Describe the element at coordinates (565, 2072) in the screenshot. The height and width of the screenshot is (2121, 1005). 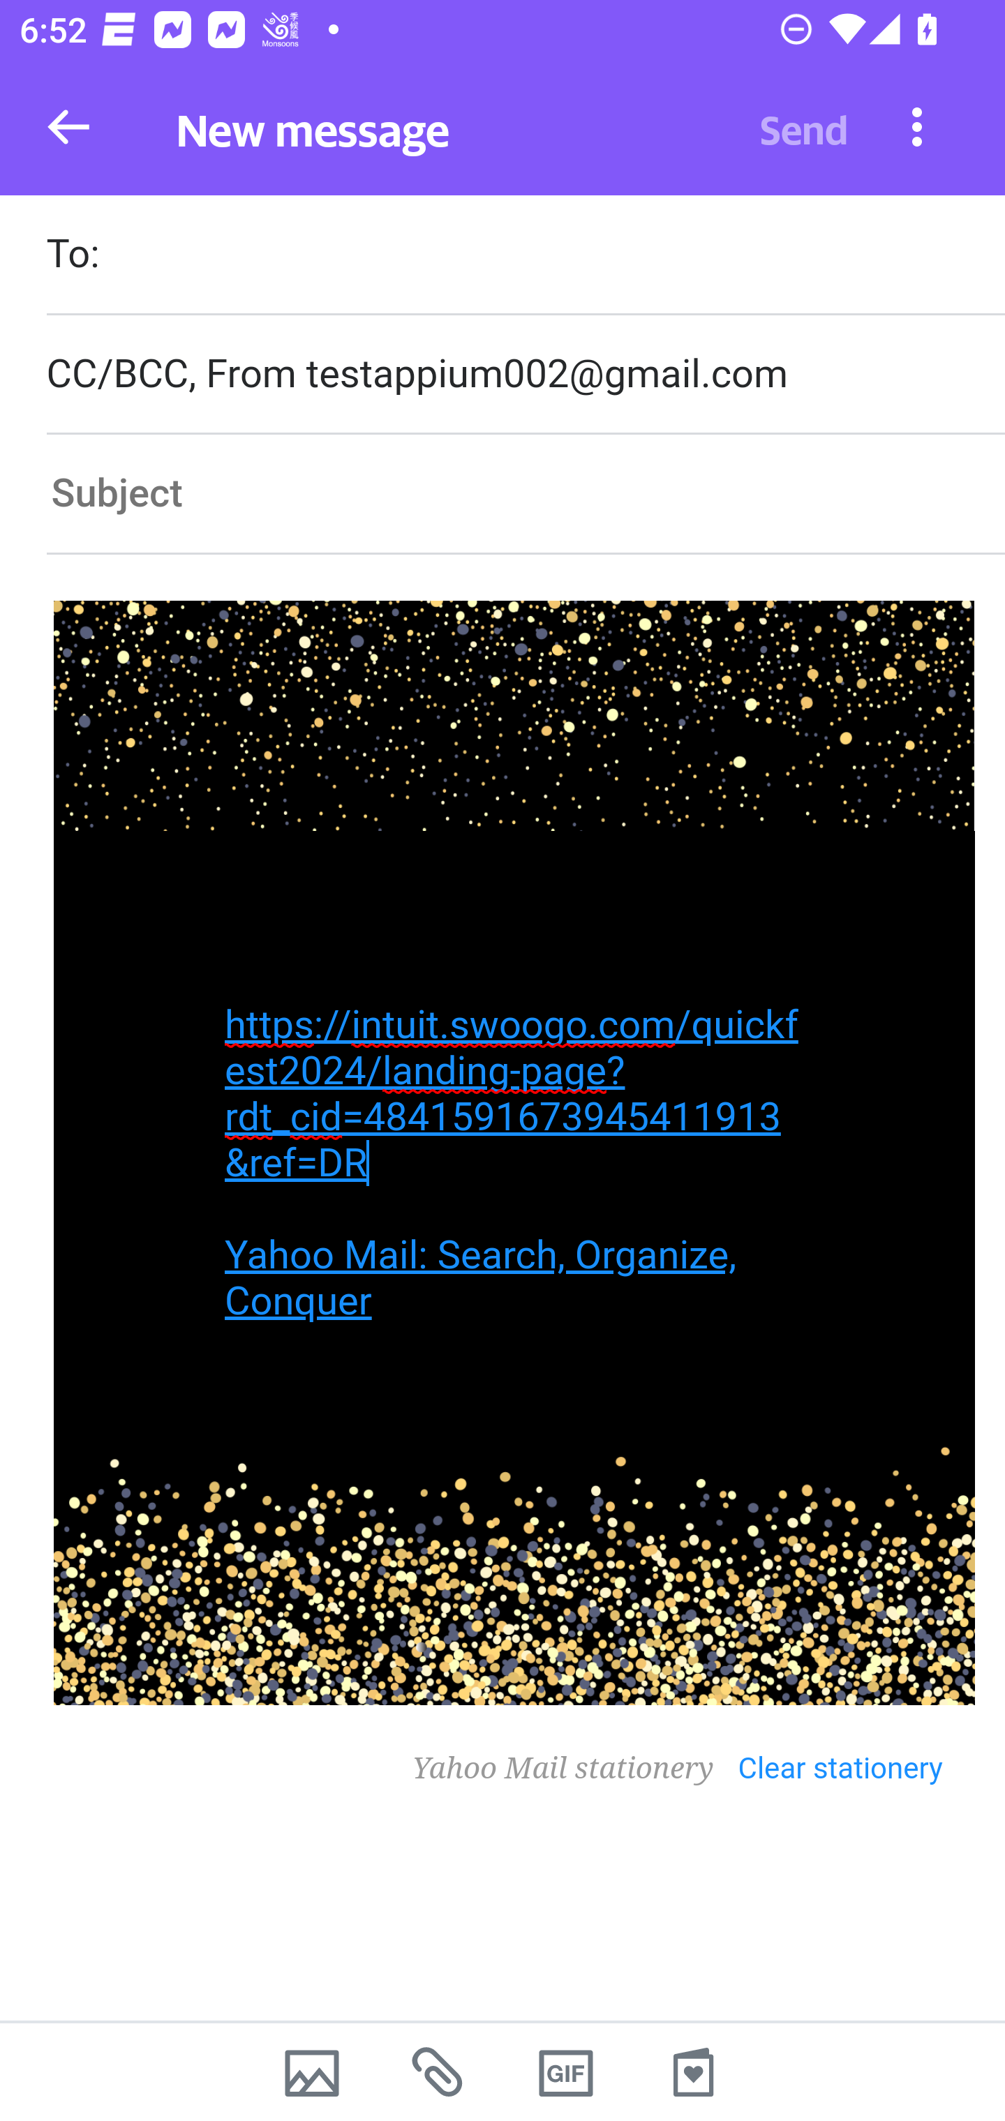
I see `GIFs` at that location.